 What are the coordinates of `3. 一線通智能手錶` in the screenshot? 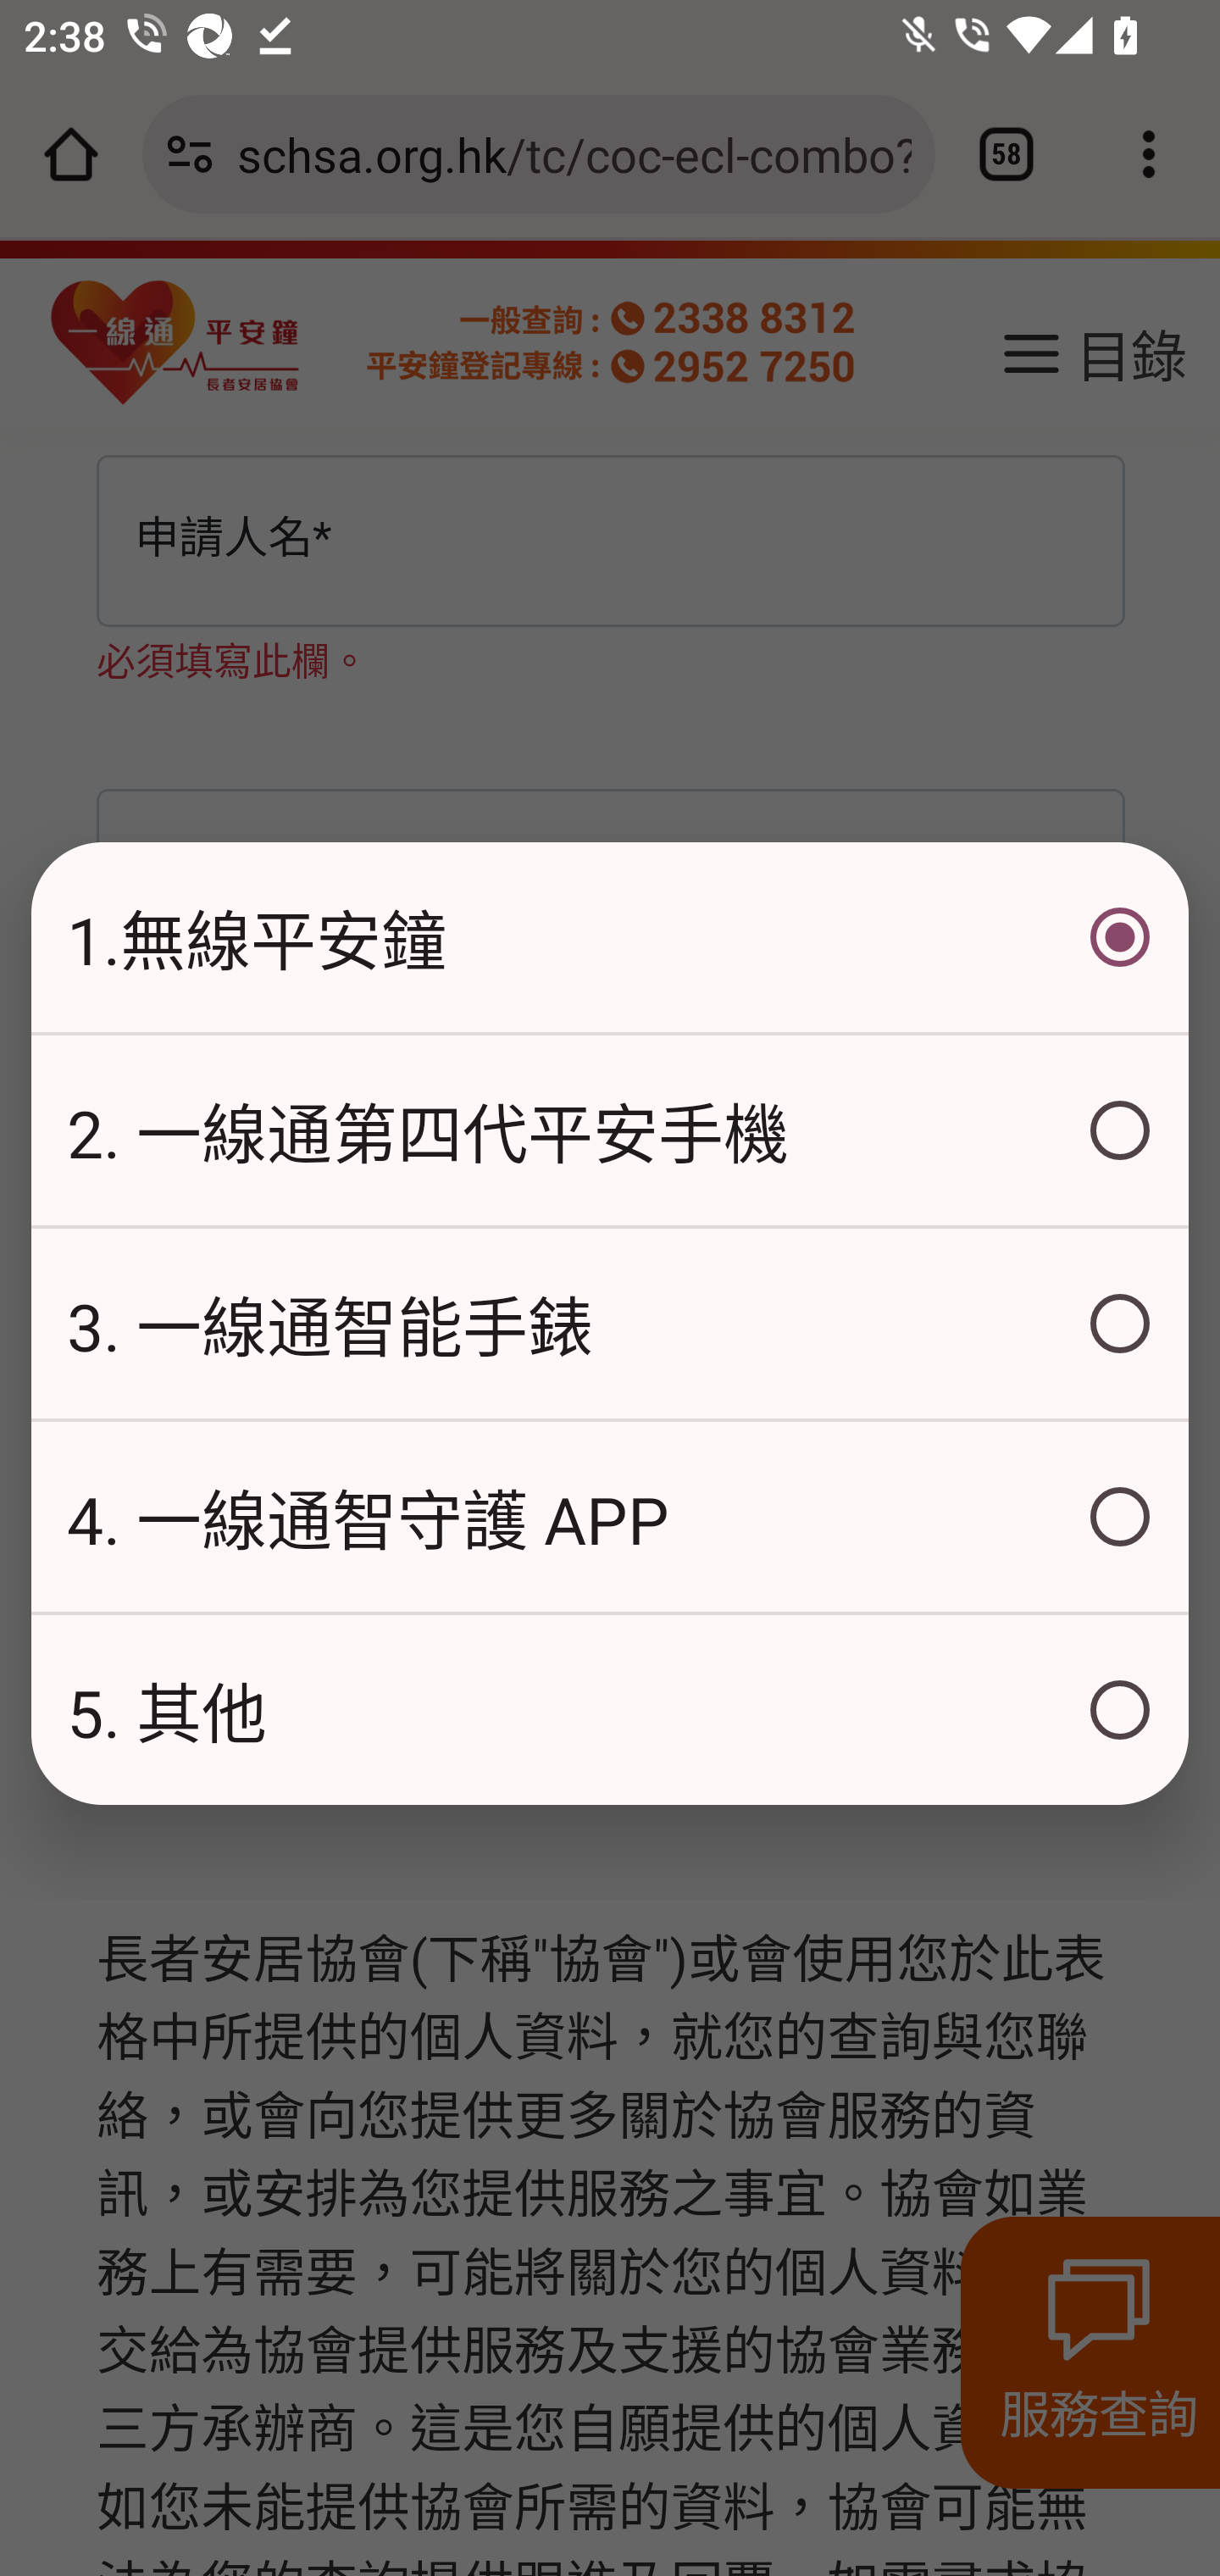 It's located at (610, 1324).